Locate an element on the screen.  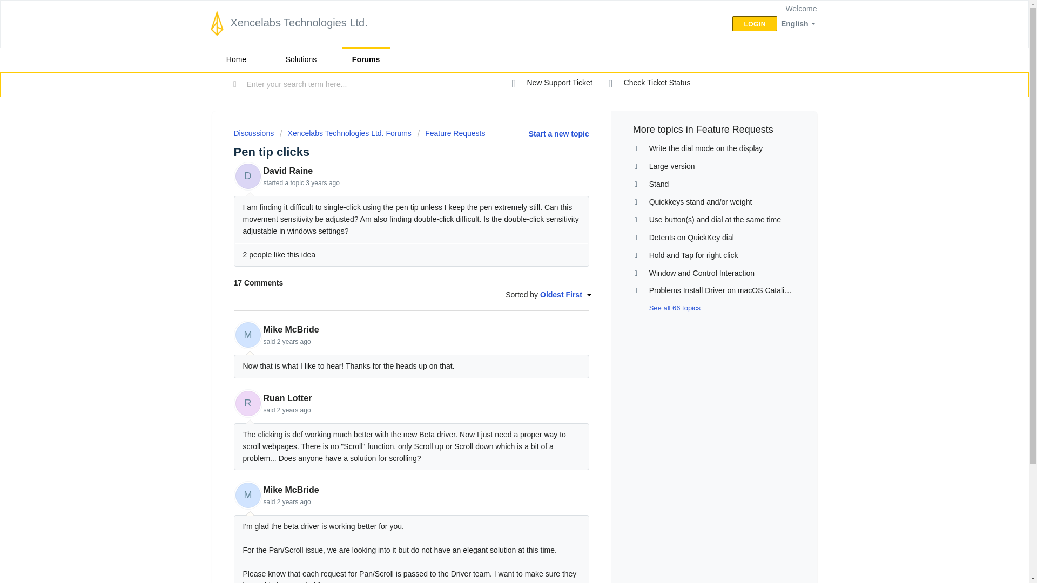
Home is located at coordinates (235, 59).